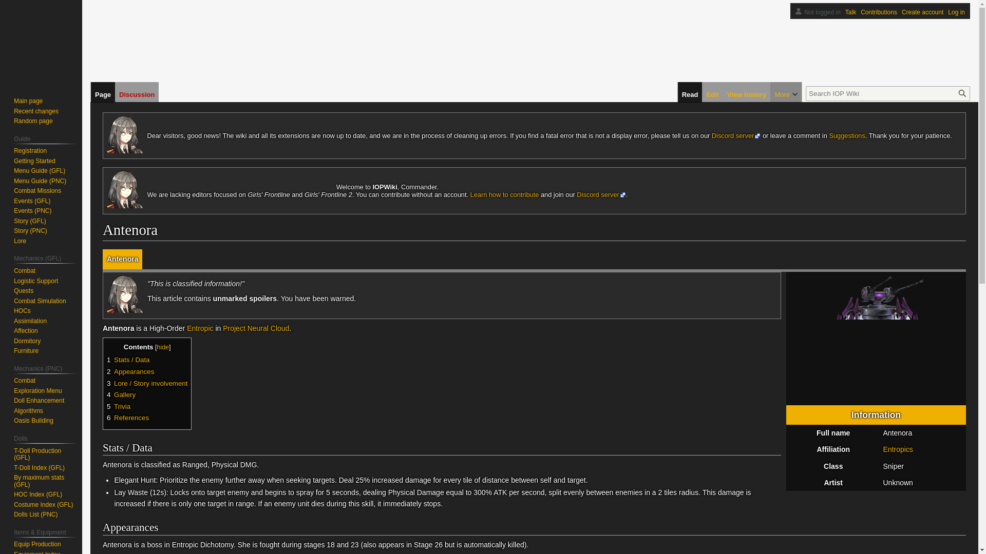 The image size is (986, 554). Describe the element at coordinates (962, 93) in the screenshot. I see `Search` at that location.